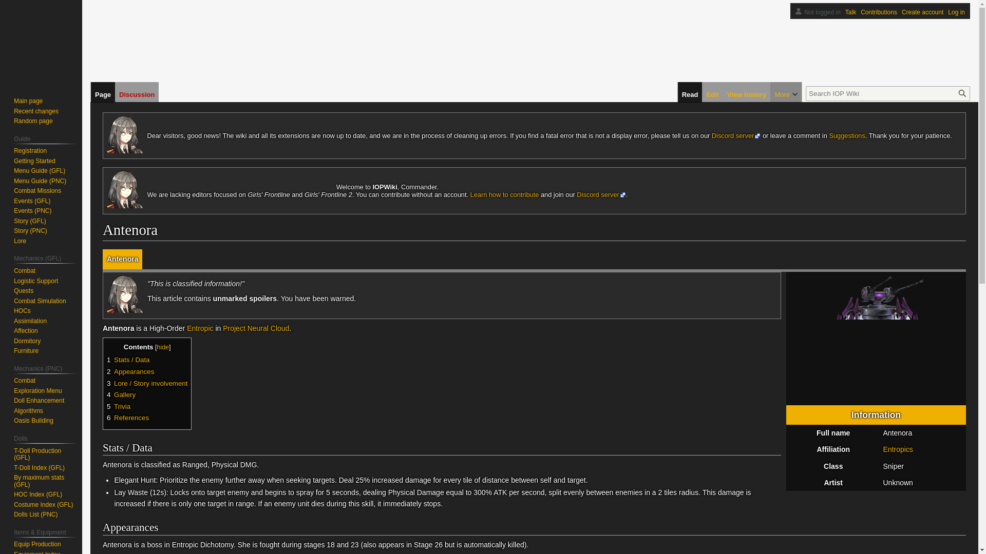 The image size is (986, 554). Describe the element at coordinates (962, 93) in the screenshot. I see `Search` at that location.